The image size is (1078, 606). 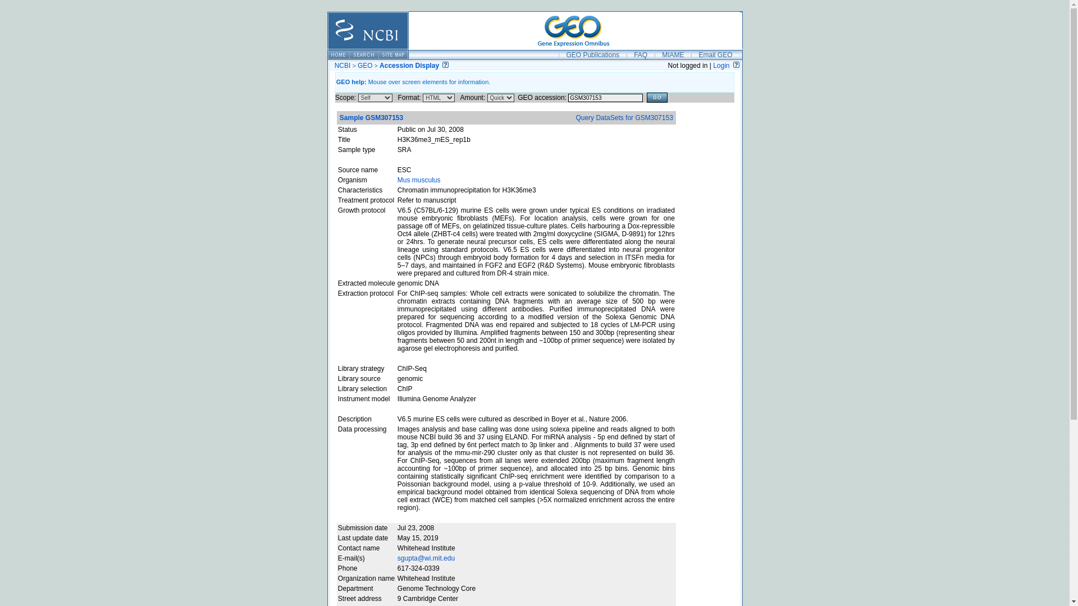 What do you see at coordinates (419, 180) in the screenshot?
I see `Mus musculus` at bounding box center [419, 180].